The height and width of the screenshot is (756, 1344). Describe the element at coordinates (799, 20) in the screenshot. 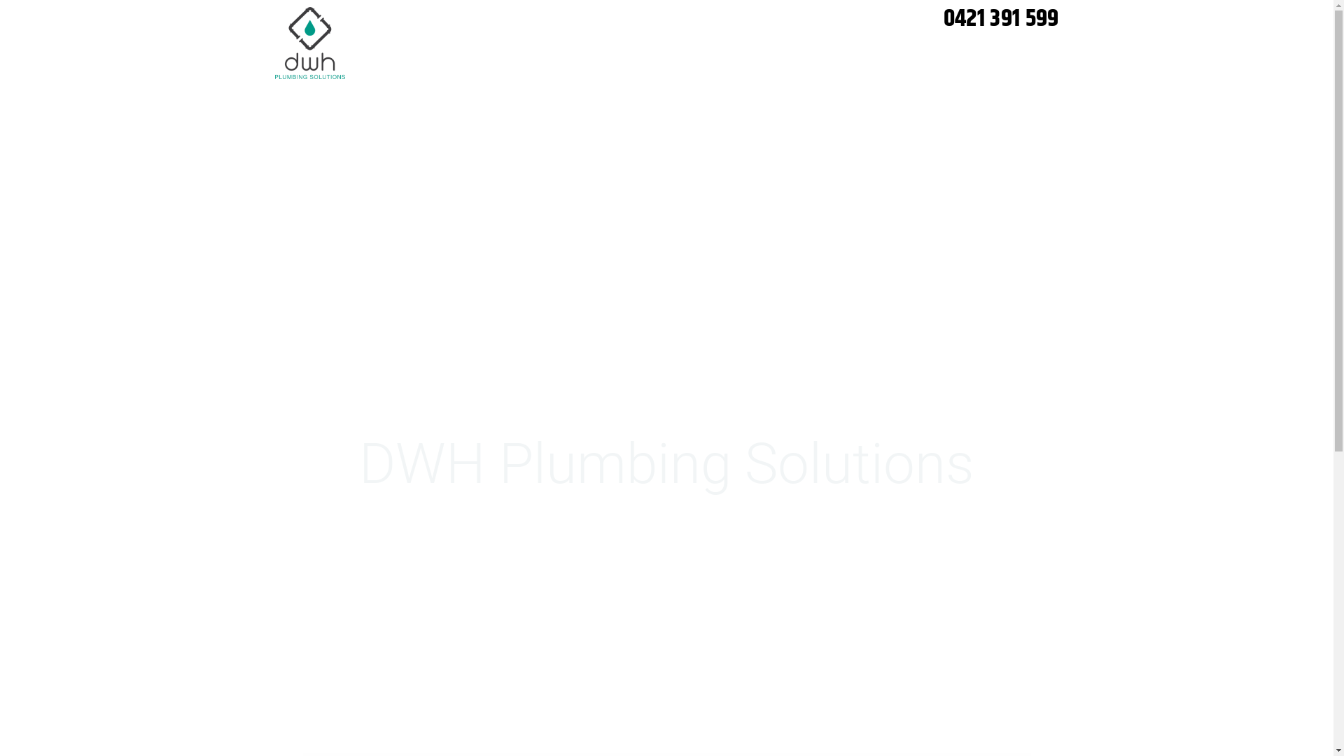

I see `0421 391 599` at that location.